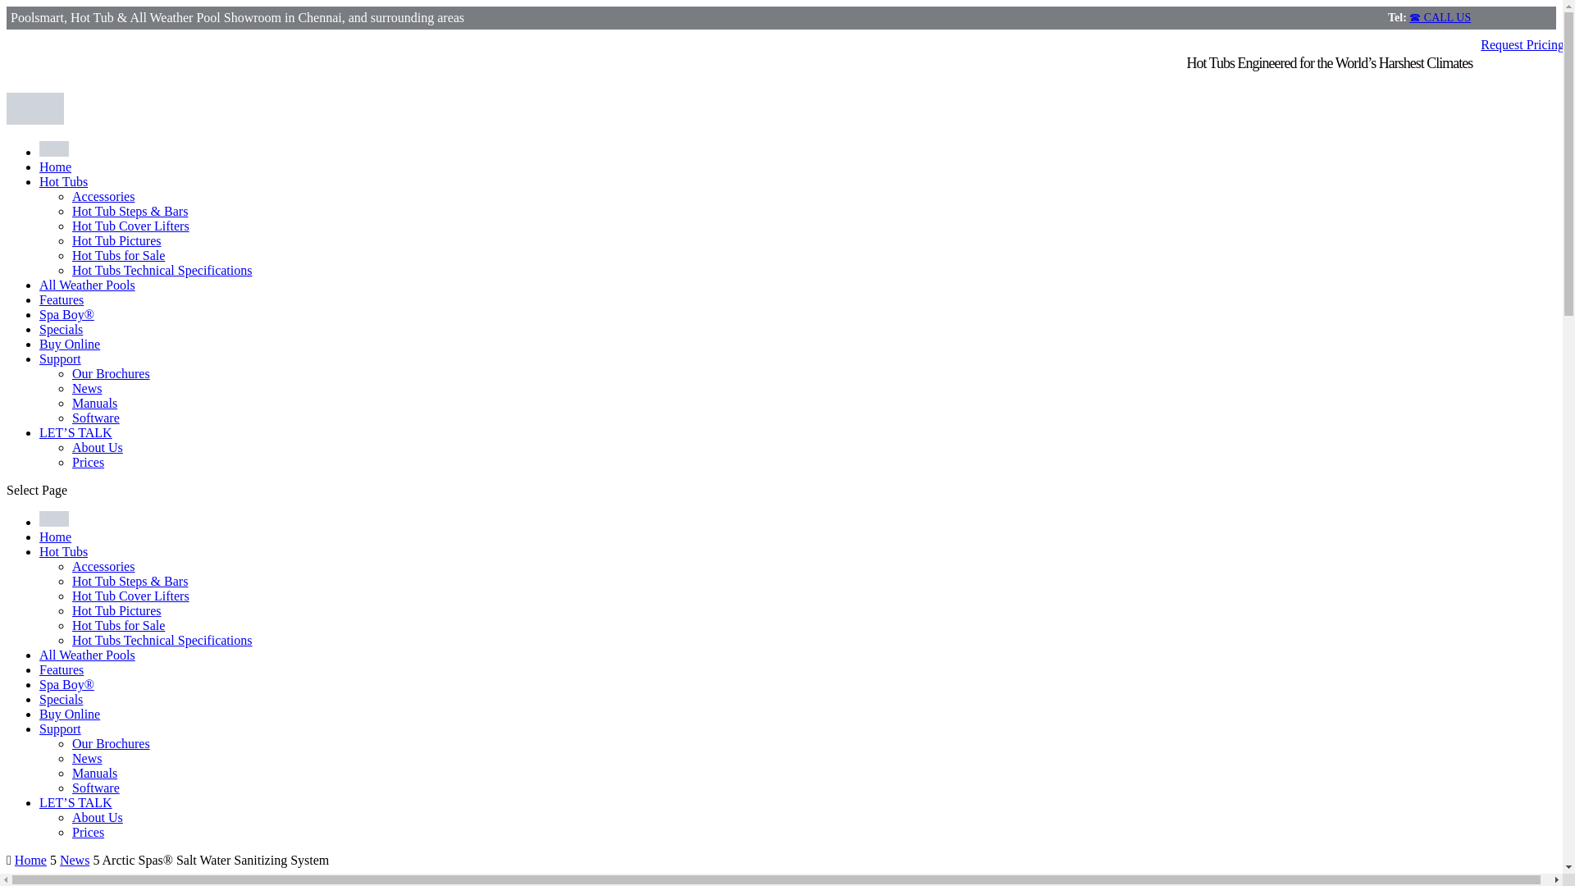  Describe the element at coordinates (54, 153) in the screenshot. I see `Choose Your Location` at that location.